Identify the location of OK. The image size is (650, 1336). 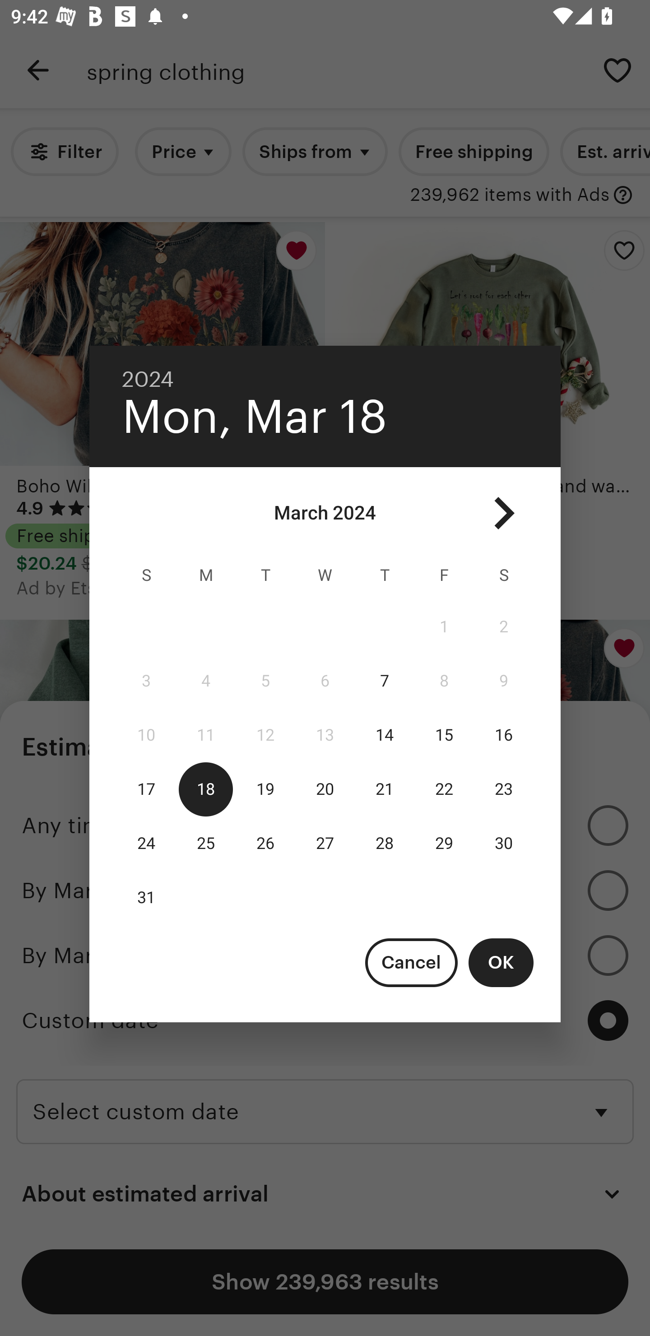
(501, 962).